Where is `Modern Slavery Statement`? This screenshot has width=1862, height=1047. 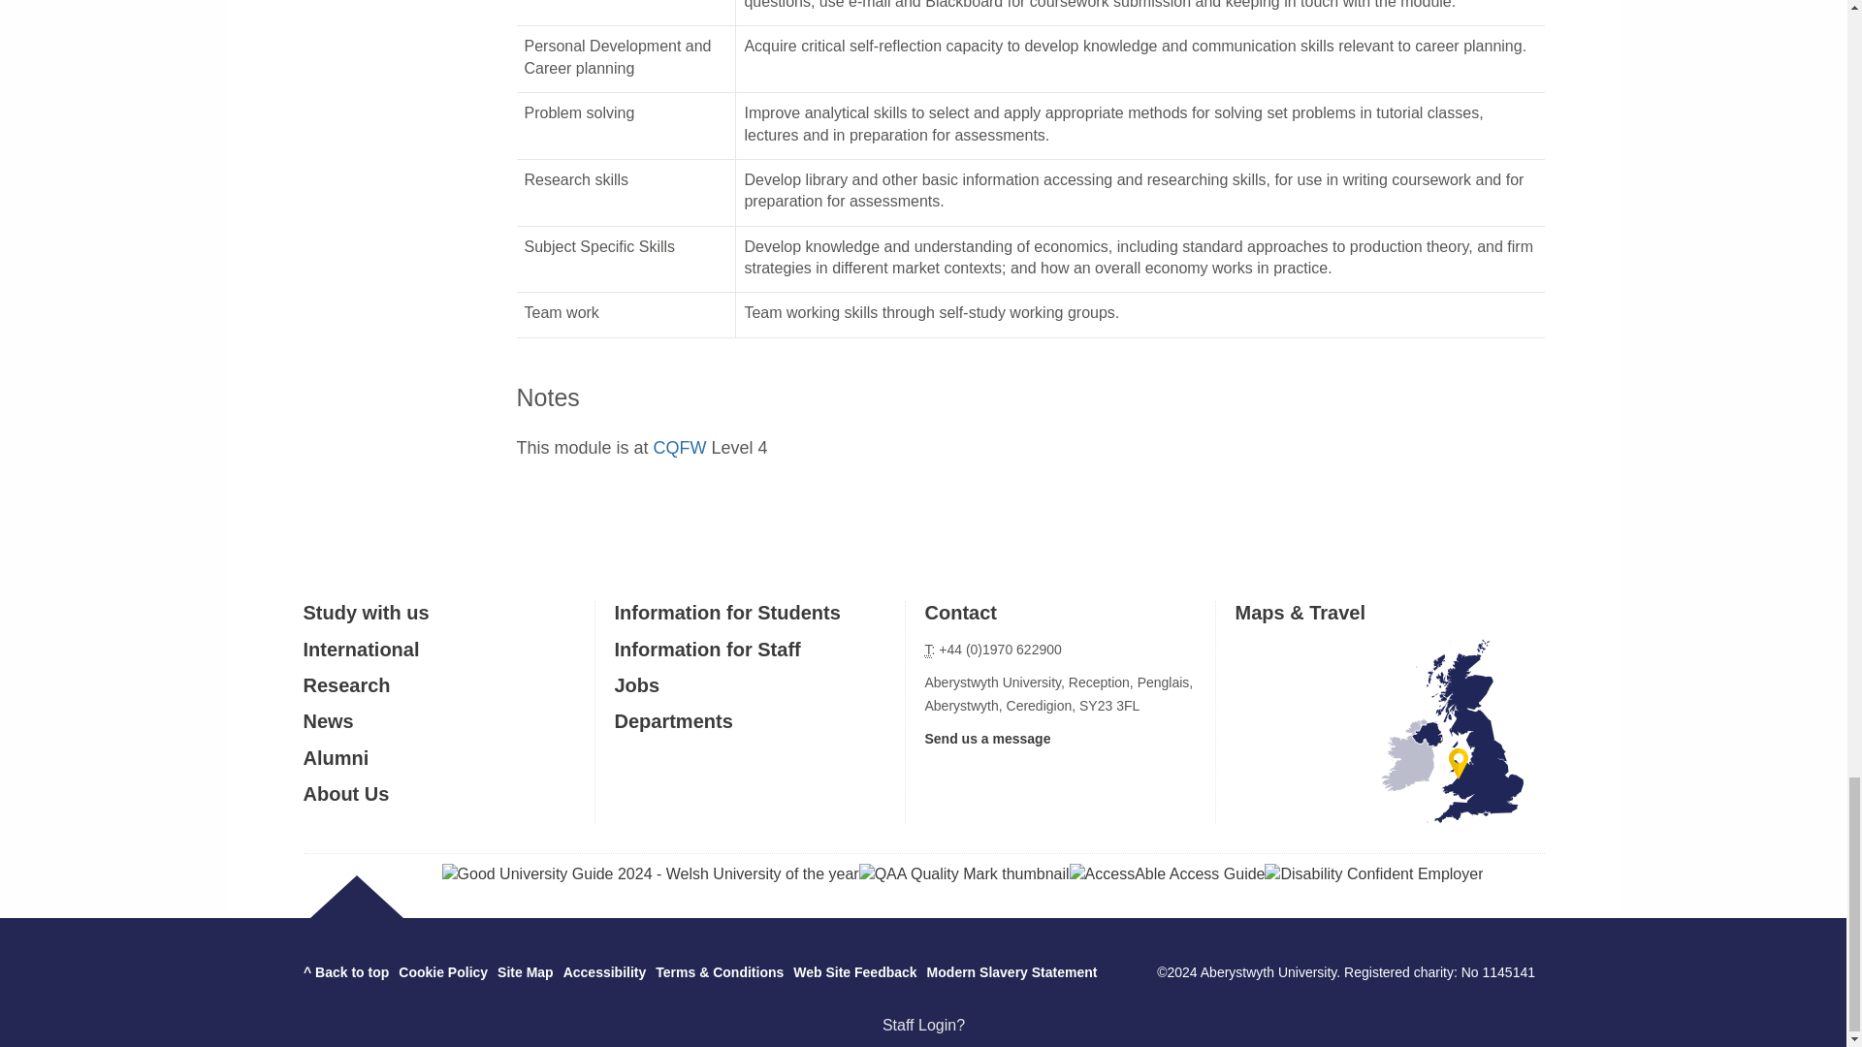
Modern Slavery Statement is located at coordinates (1012, 971).